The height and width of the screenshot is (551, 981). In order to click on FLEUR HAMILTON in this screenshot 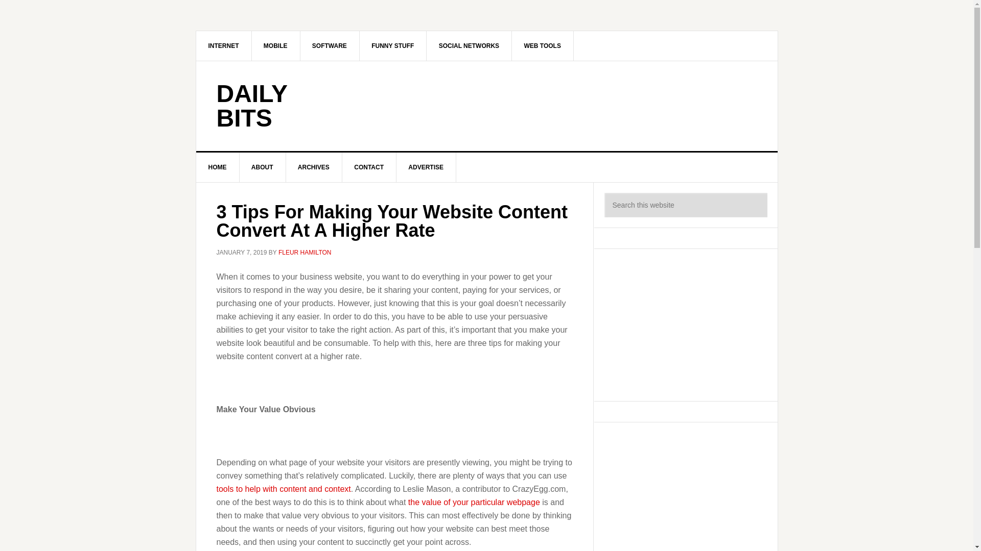, I will do `click(305, 253)`.